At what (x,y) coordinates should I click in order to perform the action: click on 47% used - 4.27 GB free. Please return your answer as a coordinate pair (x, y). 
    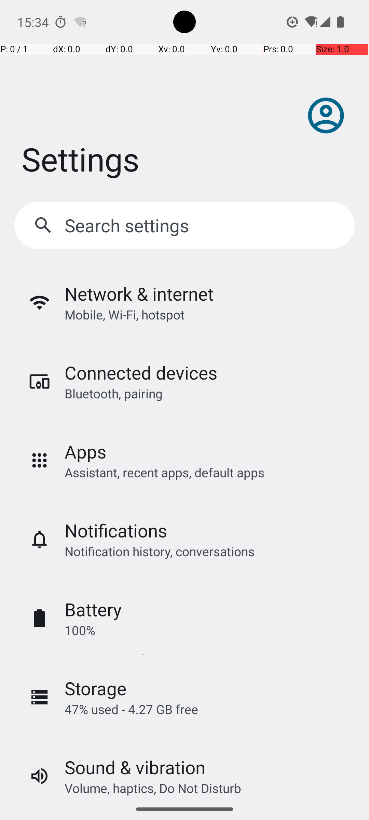
    Looking at the image, I should click on (131, 709).